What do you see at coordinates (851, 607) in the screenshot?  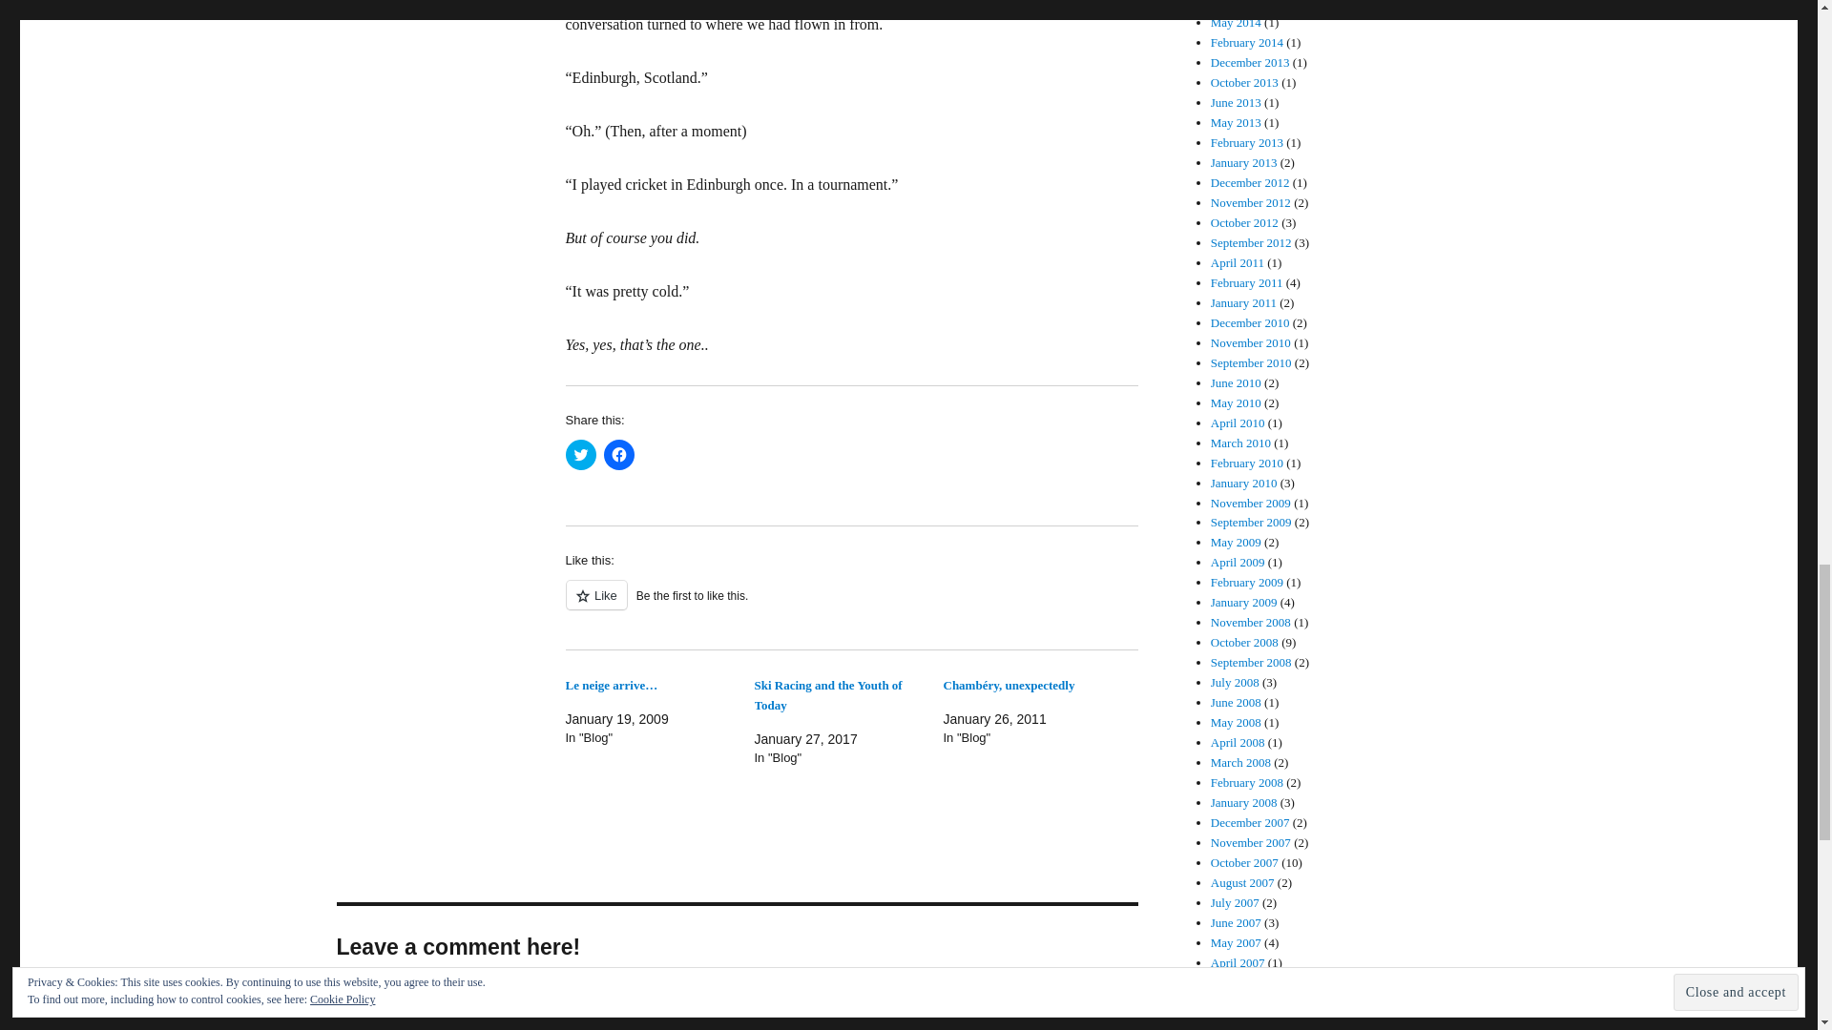 I see `Like or Reblog` at bounding box center [851, 607].